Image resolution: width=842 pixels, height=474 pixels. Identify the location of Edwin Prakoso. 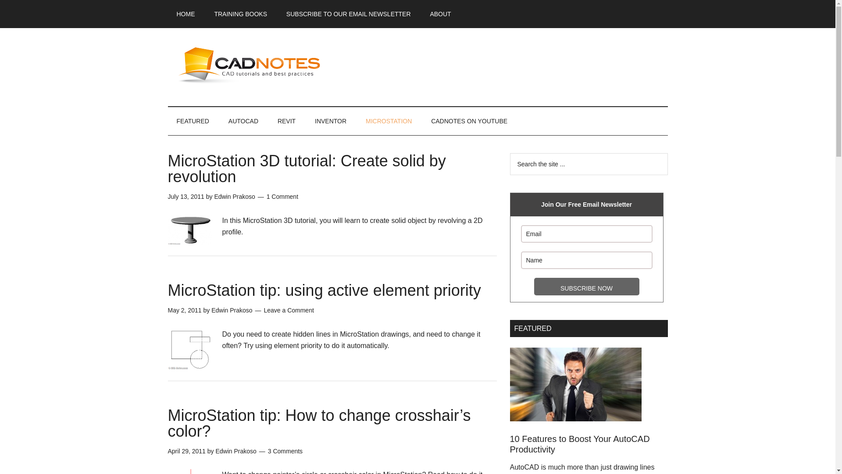
(234, 196).